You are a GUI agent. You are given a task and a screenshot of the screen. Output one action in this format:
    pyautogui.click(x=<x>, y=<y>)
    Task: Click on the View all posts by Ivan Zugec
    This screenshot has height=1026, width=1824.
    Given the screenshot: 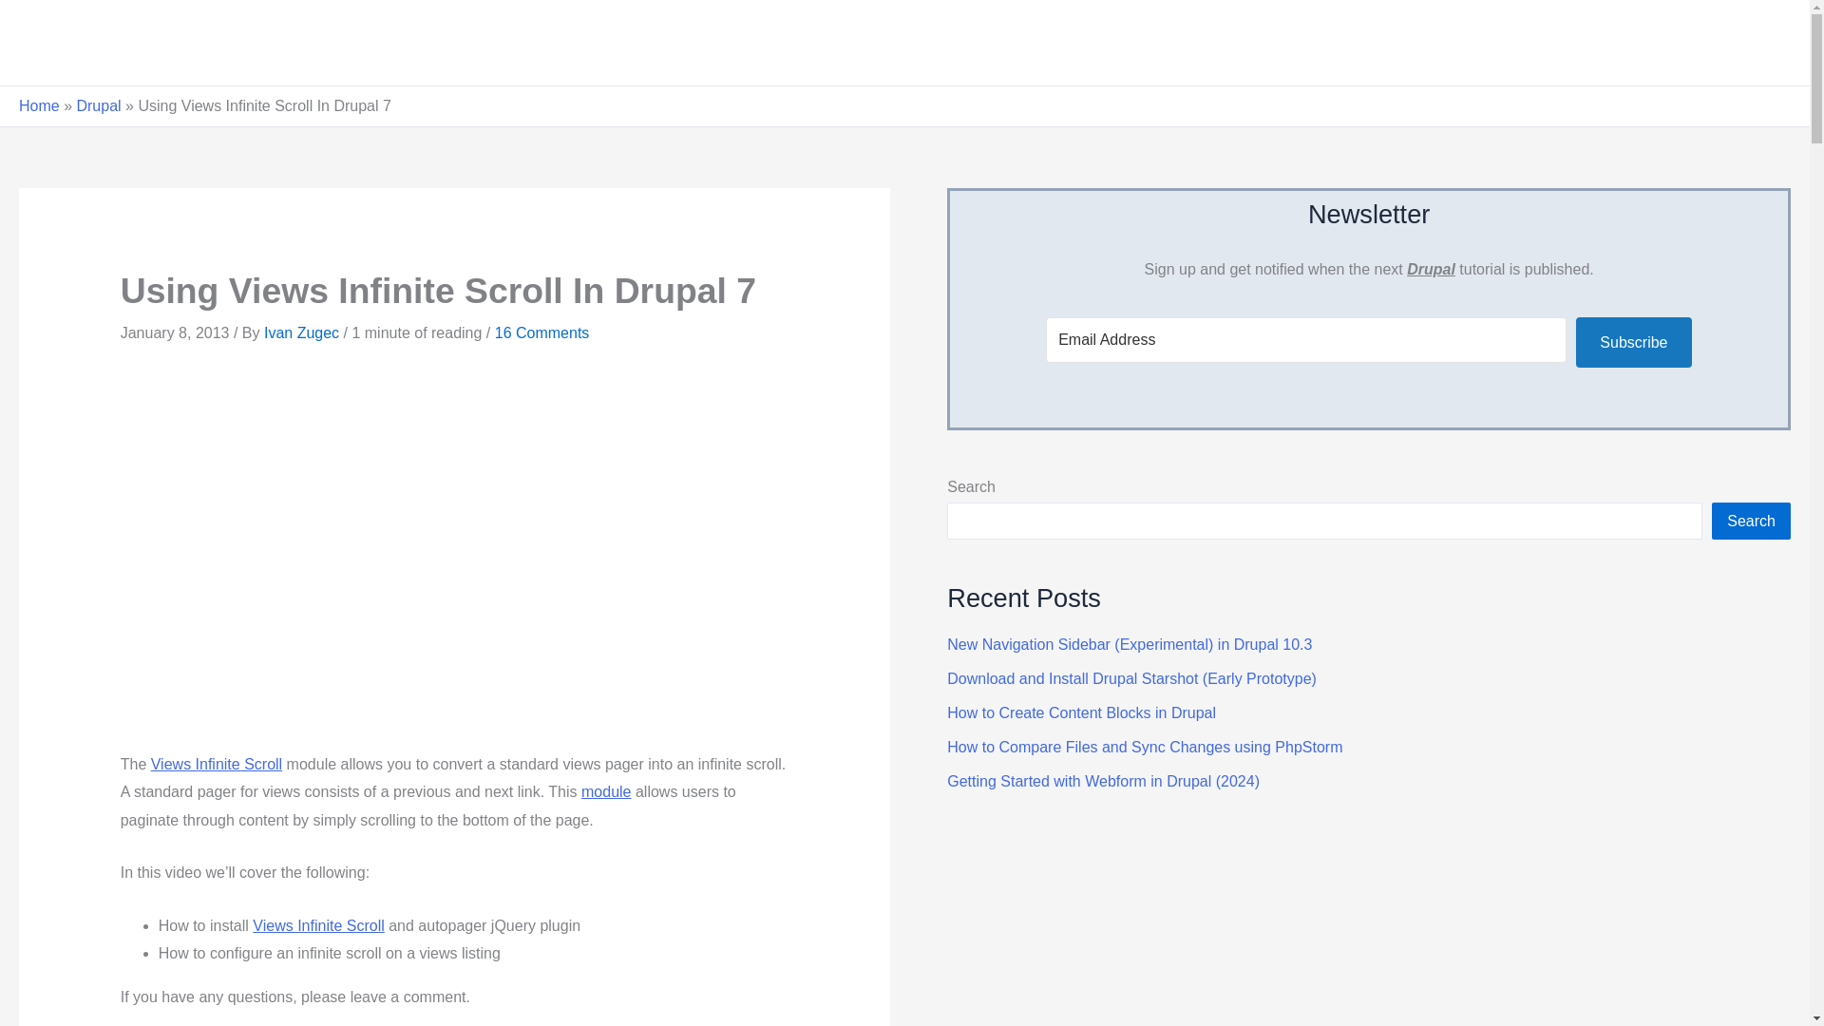 What is the action you would take?
    pyautogui.click(x=304, y=332)
    